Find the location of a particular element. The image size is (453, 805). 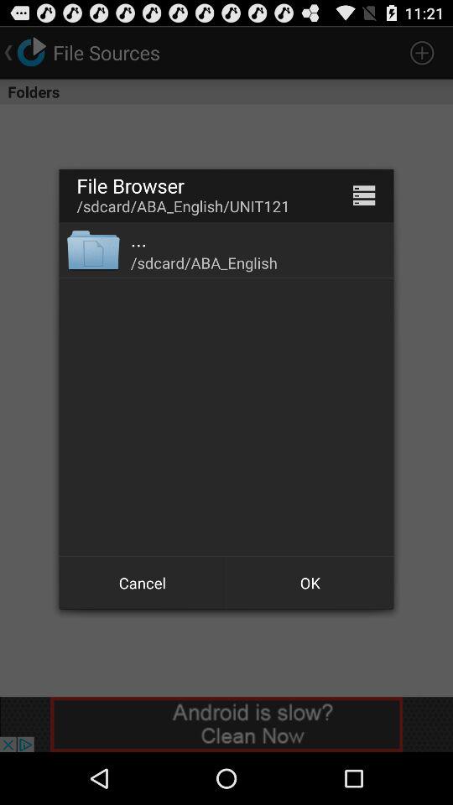

click for menu options is located at coordinates (364, 195).